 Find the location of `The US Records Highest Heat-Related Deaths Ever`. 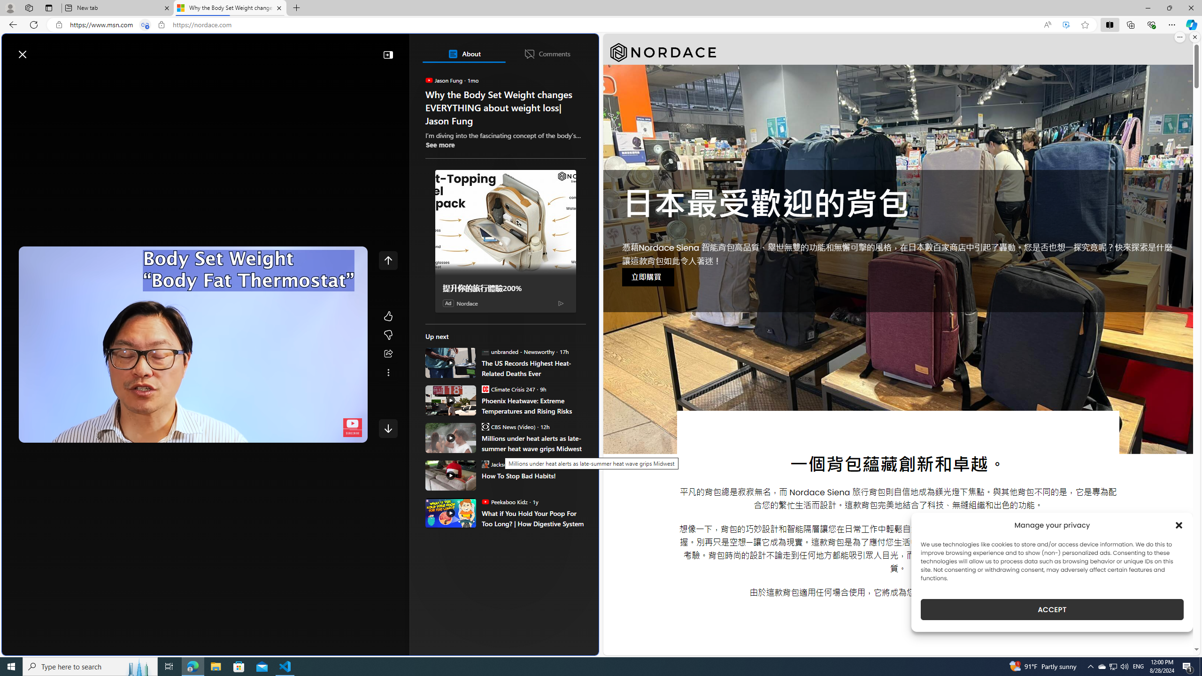

The US Records Highest Heat-Related Deaths Ever is located at coordinates (451, 362).